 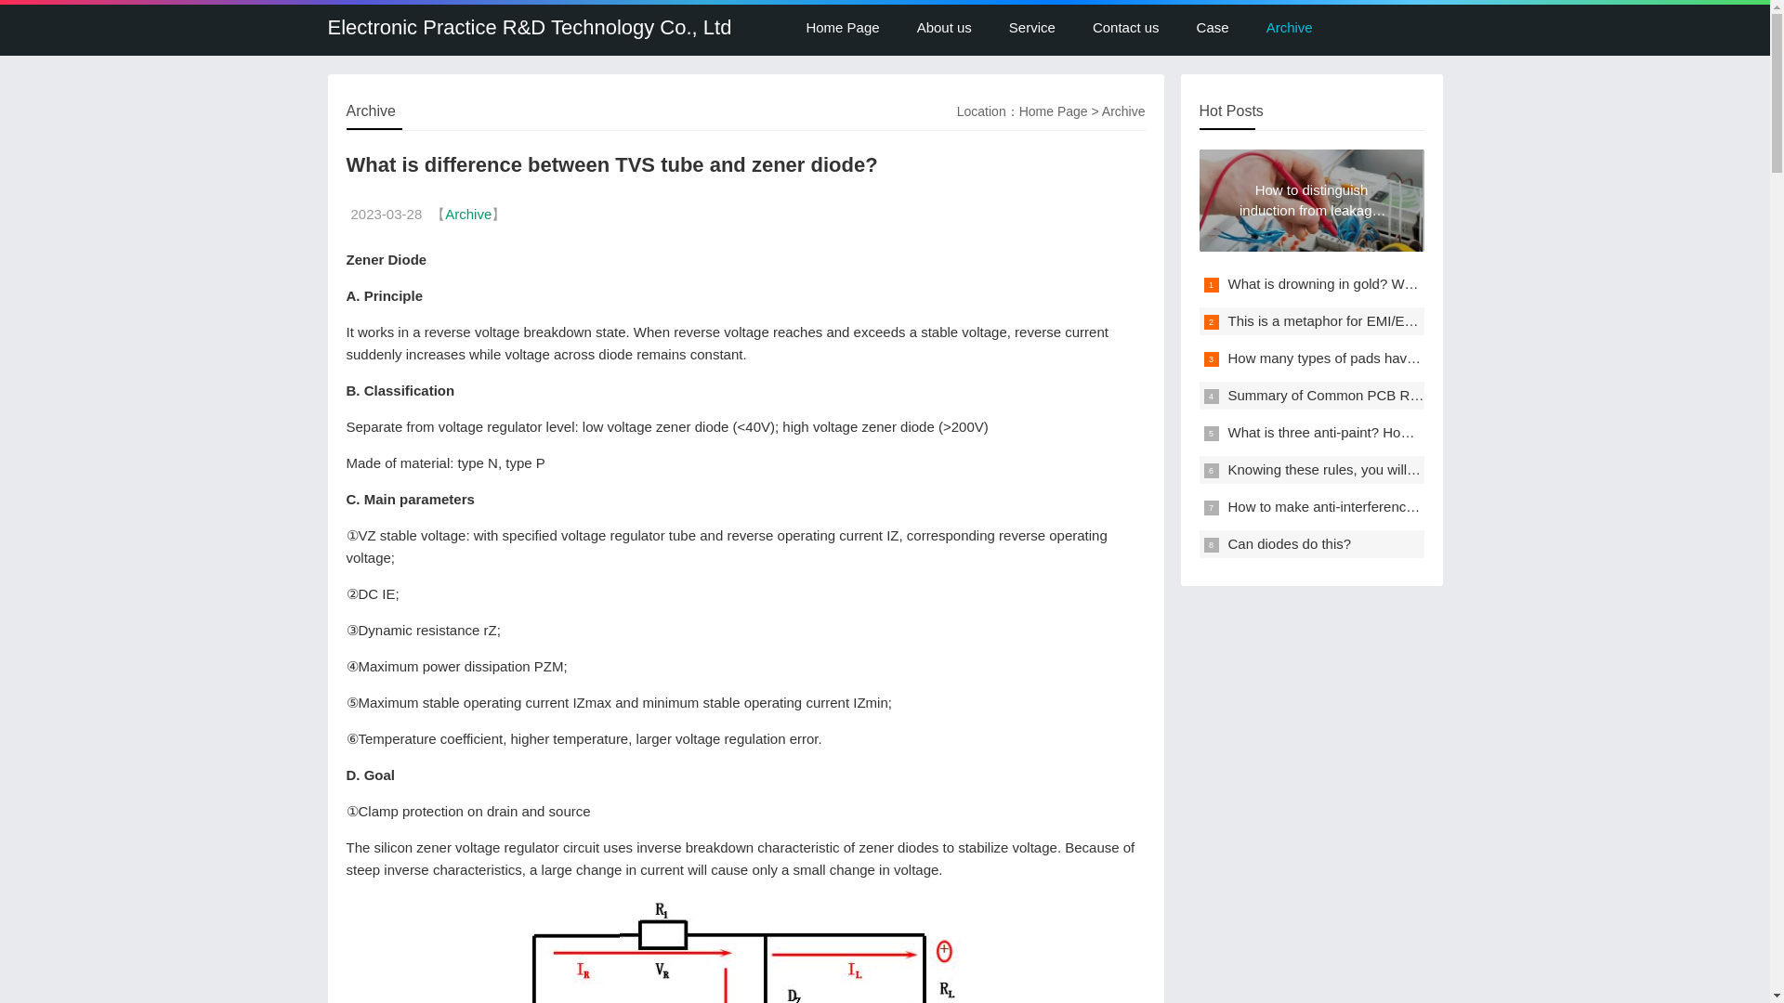 I want to click on Archive, so click(x=468, y=214).